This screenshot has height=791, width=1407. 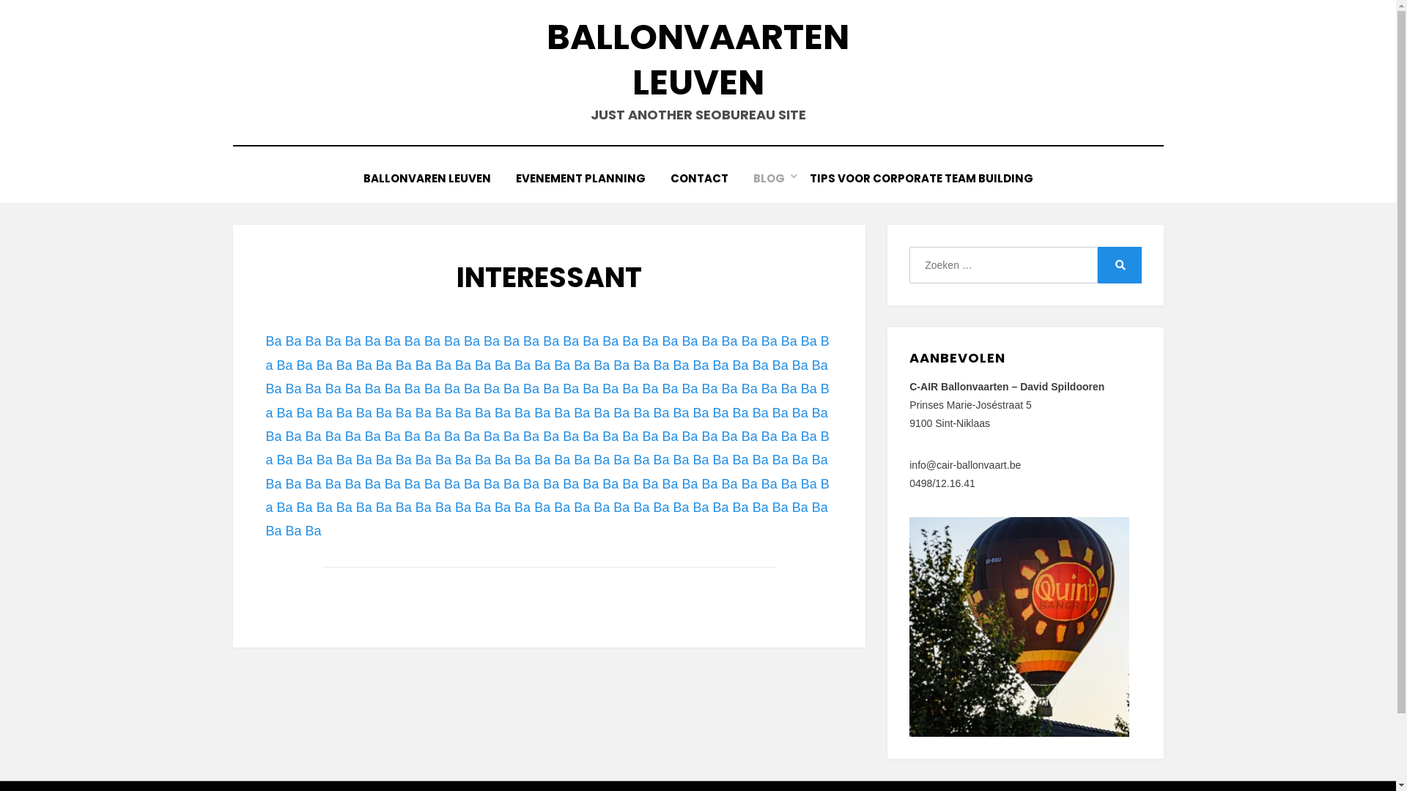 I want to click on Ba, so click(x=294, y=484).